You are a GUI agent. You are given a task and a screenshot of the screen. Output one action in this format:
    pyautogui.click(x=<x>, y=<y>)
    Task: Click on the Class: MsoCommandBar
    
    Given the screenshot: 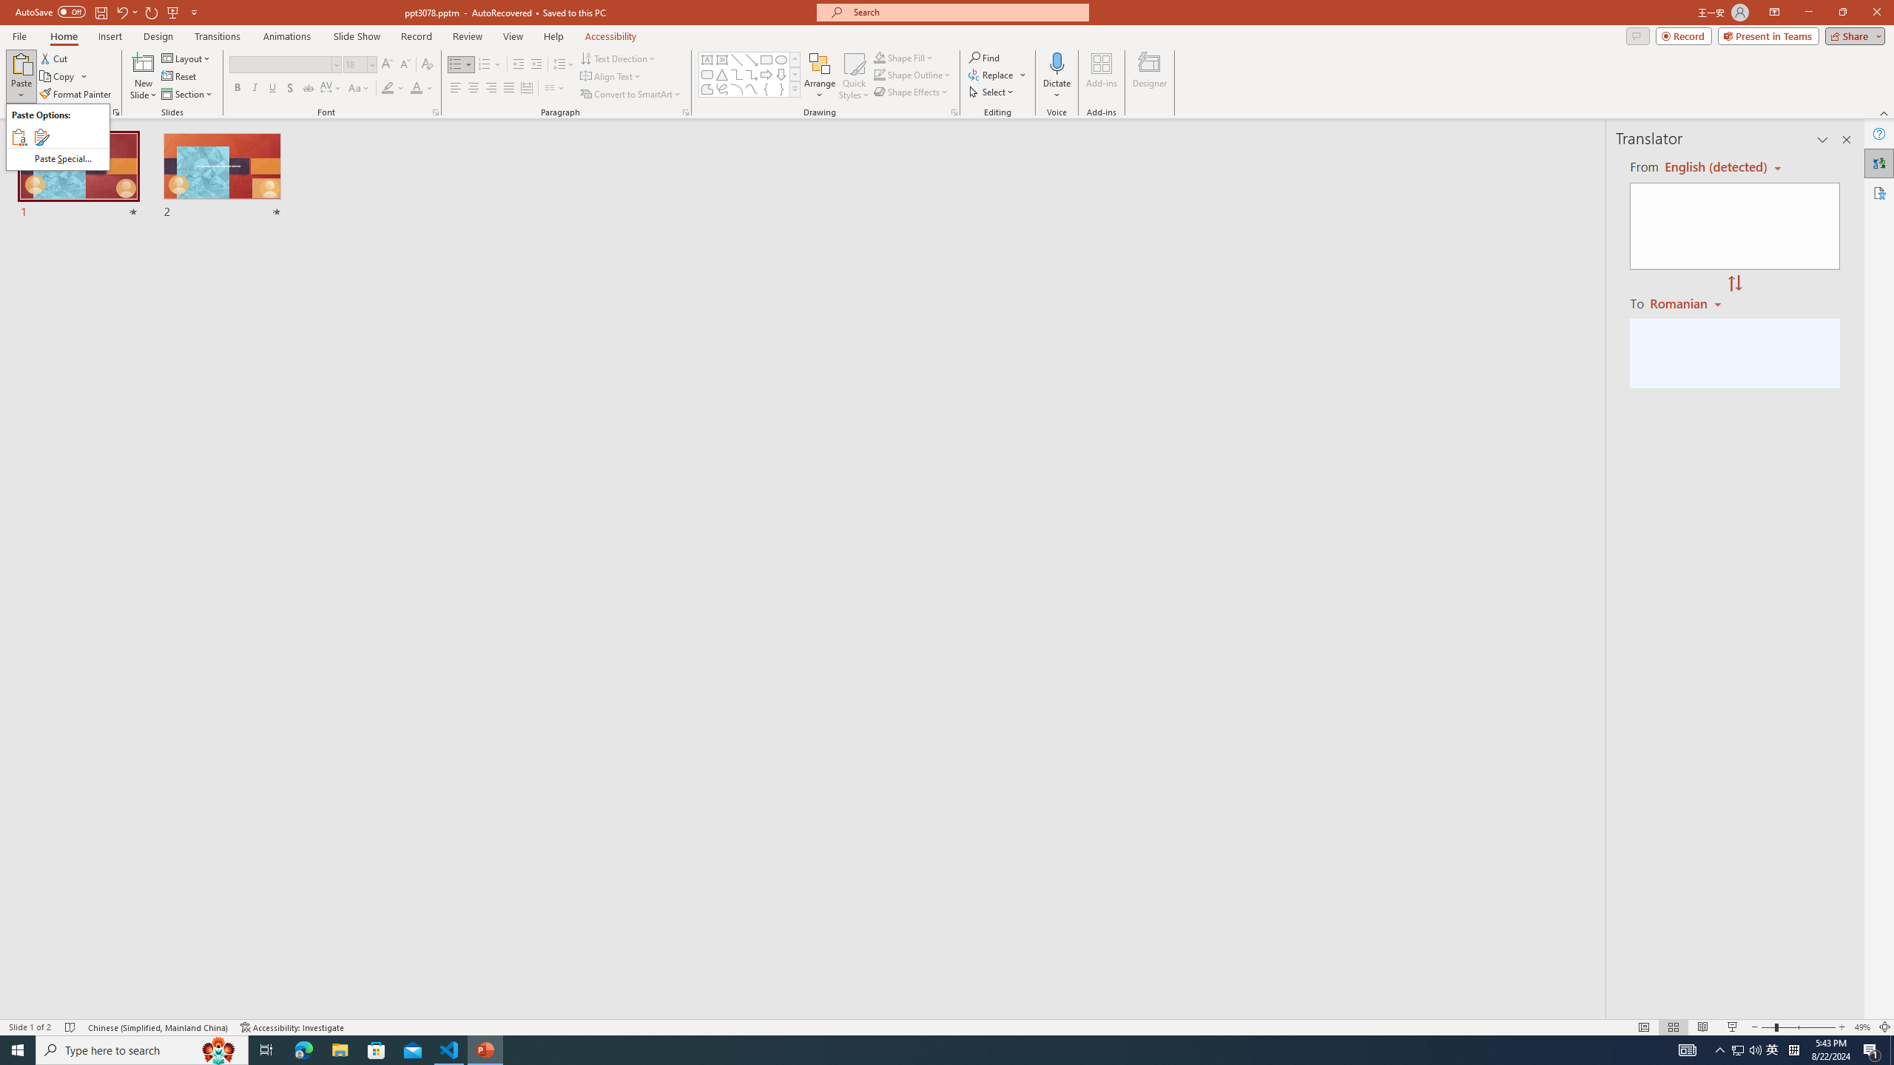 What is the action you would take?
    pyautogui.click(x=947, y=1027)
    